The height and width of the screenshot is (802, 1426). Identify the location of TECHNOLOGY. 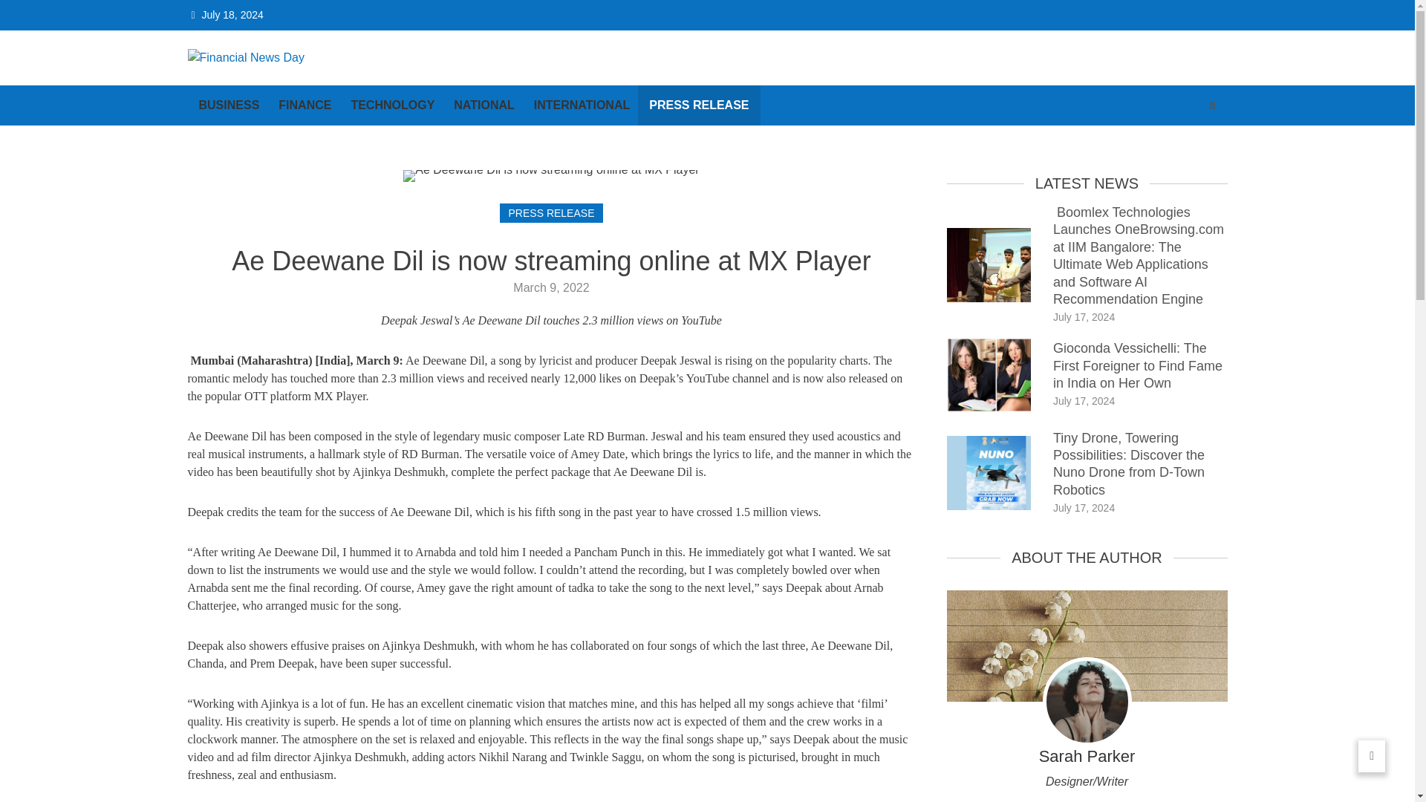
(392, 105).